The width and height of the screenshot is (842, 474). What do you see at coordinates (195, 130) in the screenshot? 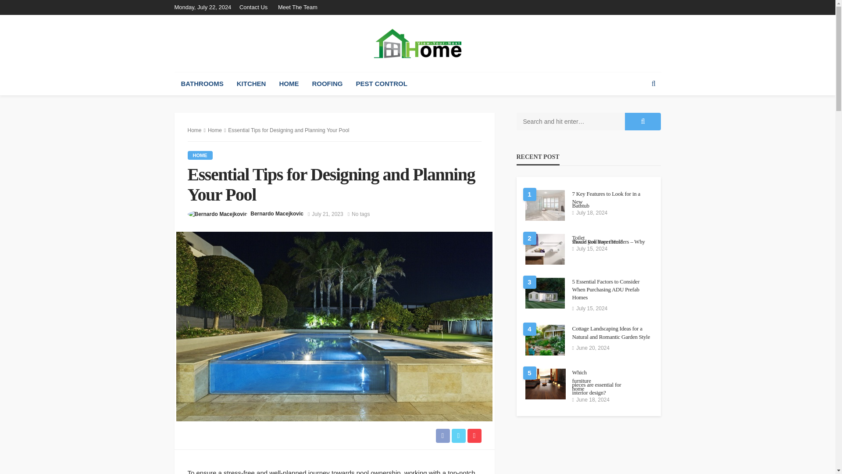
I see `Home` at bounding box center [195, 130].